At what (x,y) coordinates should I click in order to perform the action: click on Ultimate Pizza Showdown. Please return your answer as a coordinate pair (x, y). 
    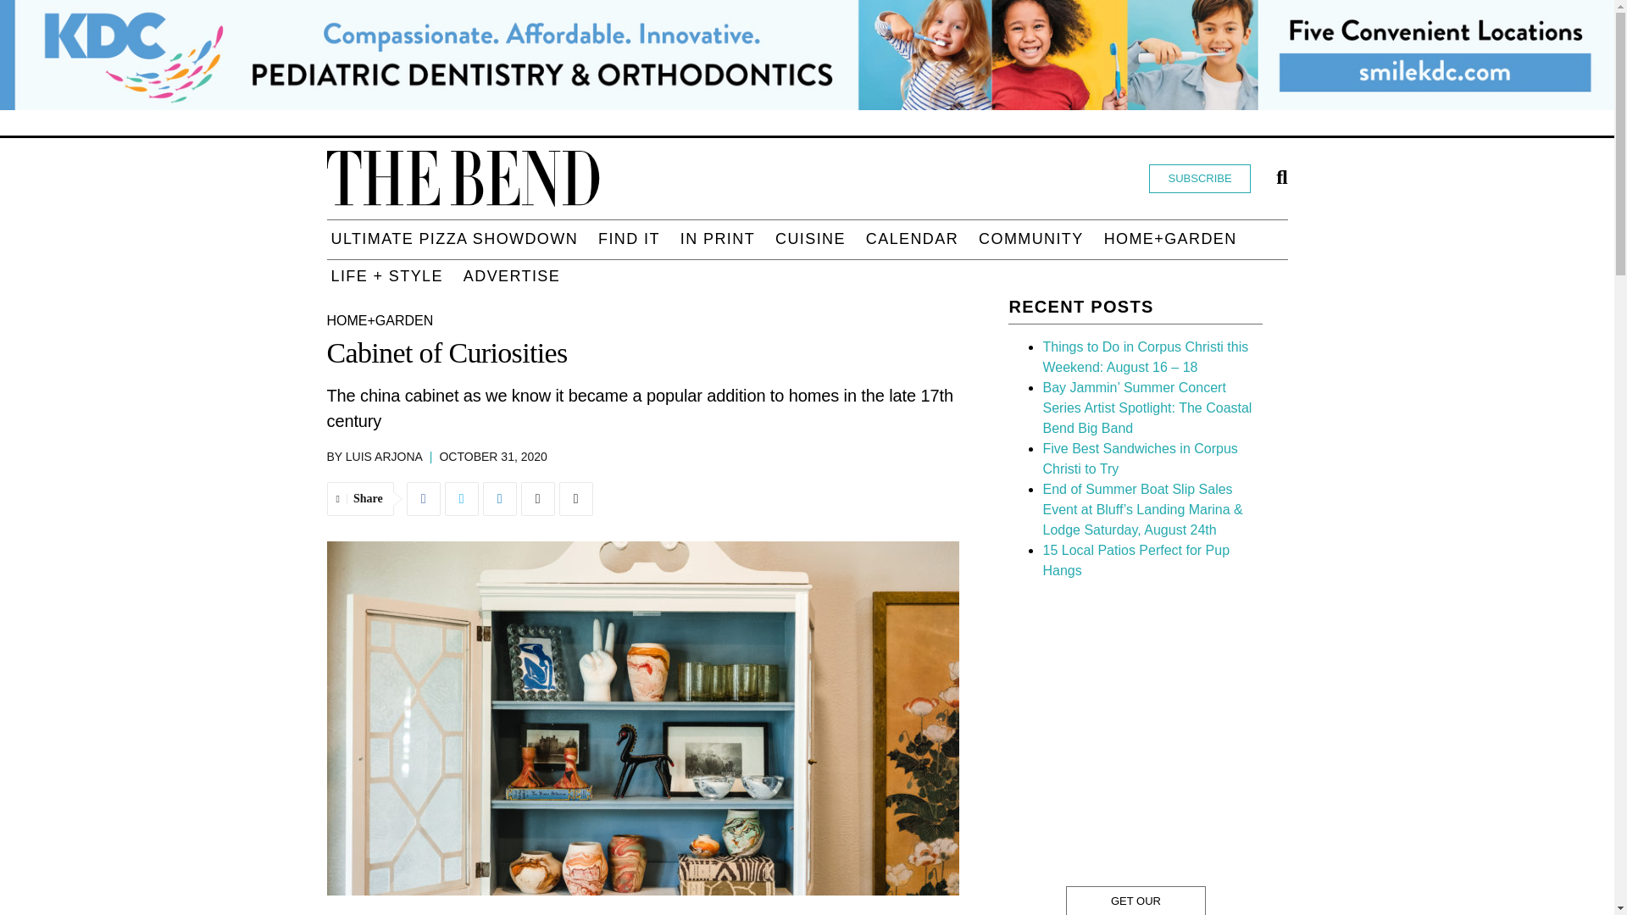
    Looking at the image, I should click on (454, 239).